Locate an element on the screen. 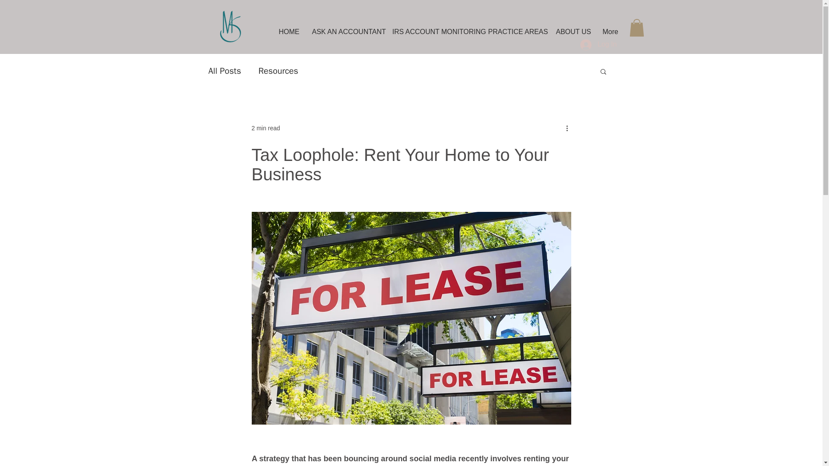 The image size is (829, 466). HOME is located at coordinates (288, 28).